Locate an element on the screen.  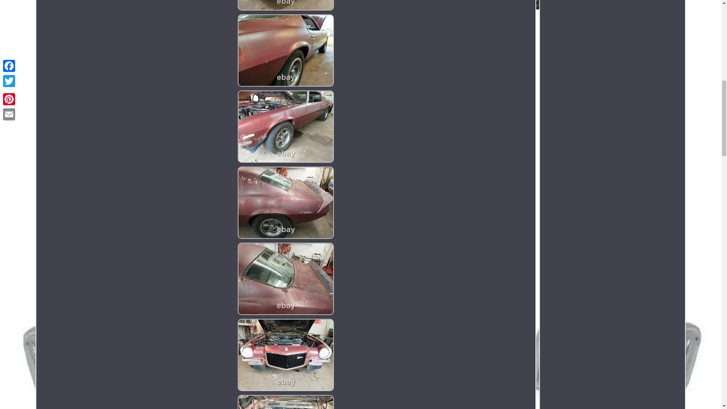
1971 Chevrolet Camaro is located at coordinates (285, 126).